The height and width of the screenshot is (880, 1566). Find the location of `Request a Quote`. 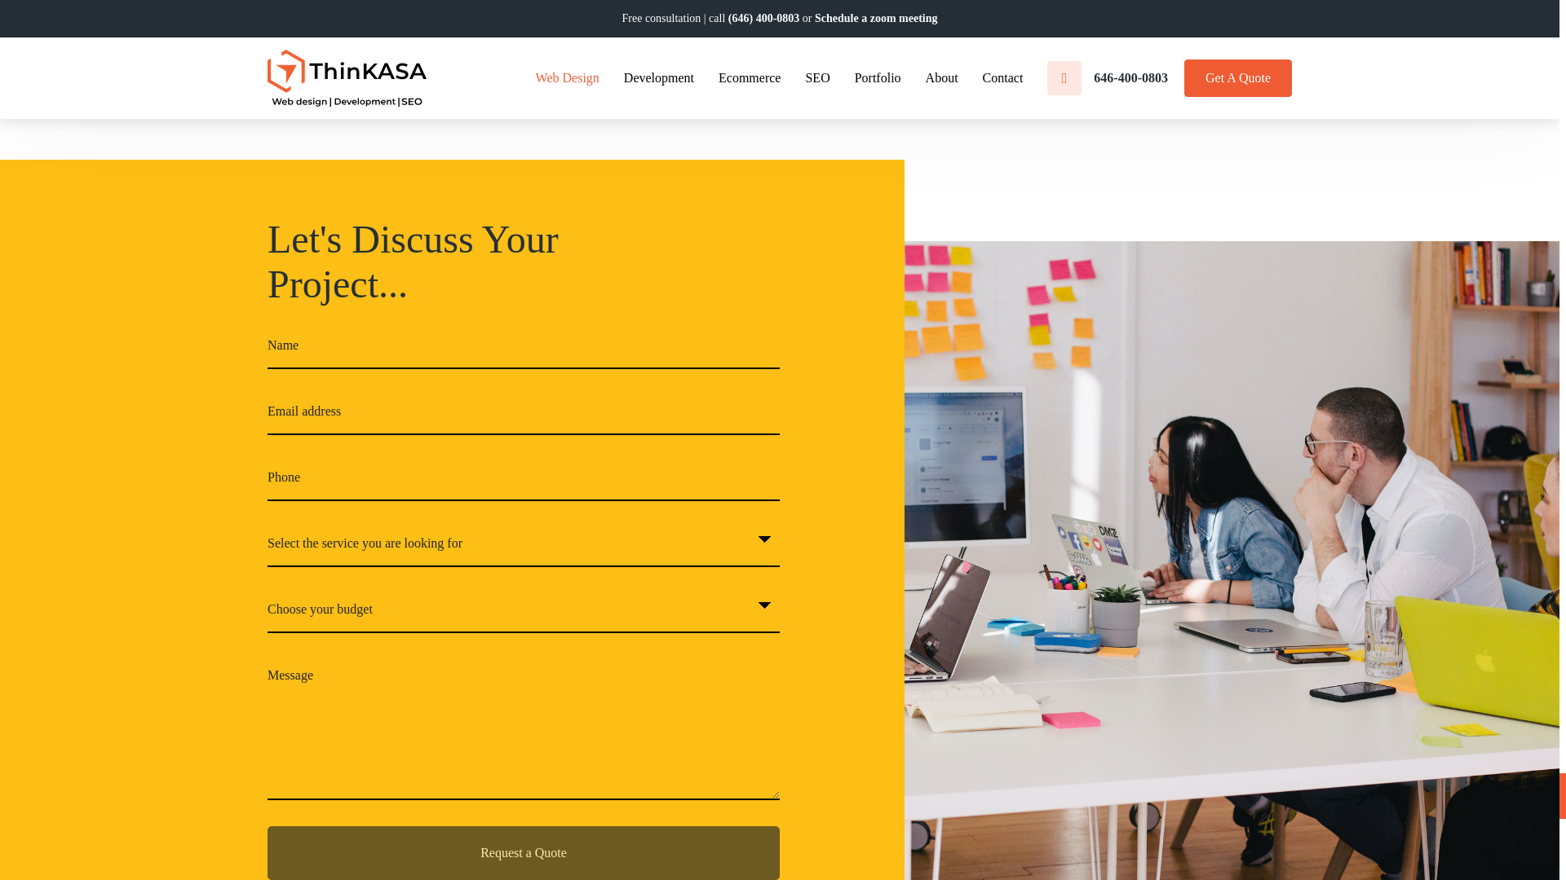

Request a Quote is located at coordinates (524, 853).